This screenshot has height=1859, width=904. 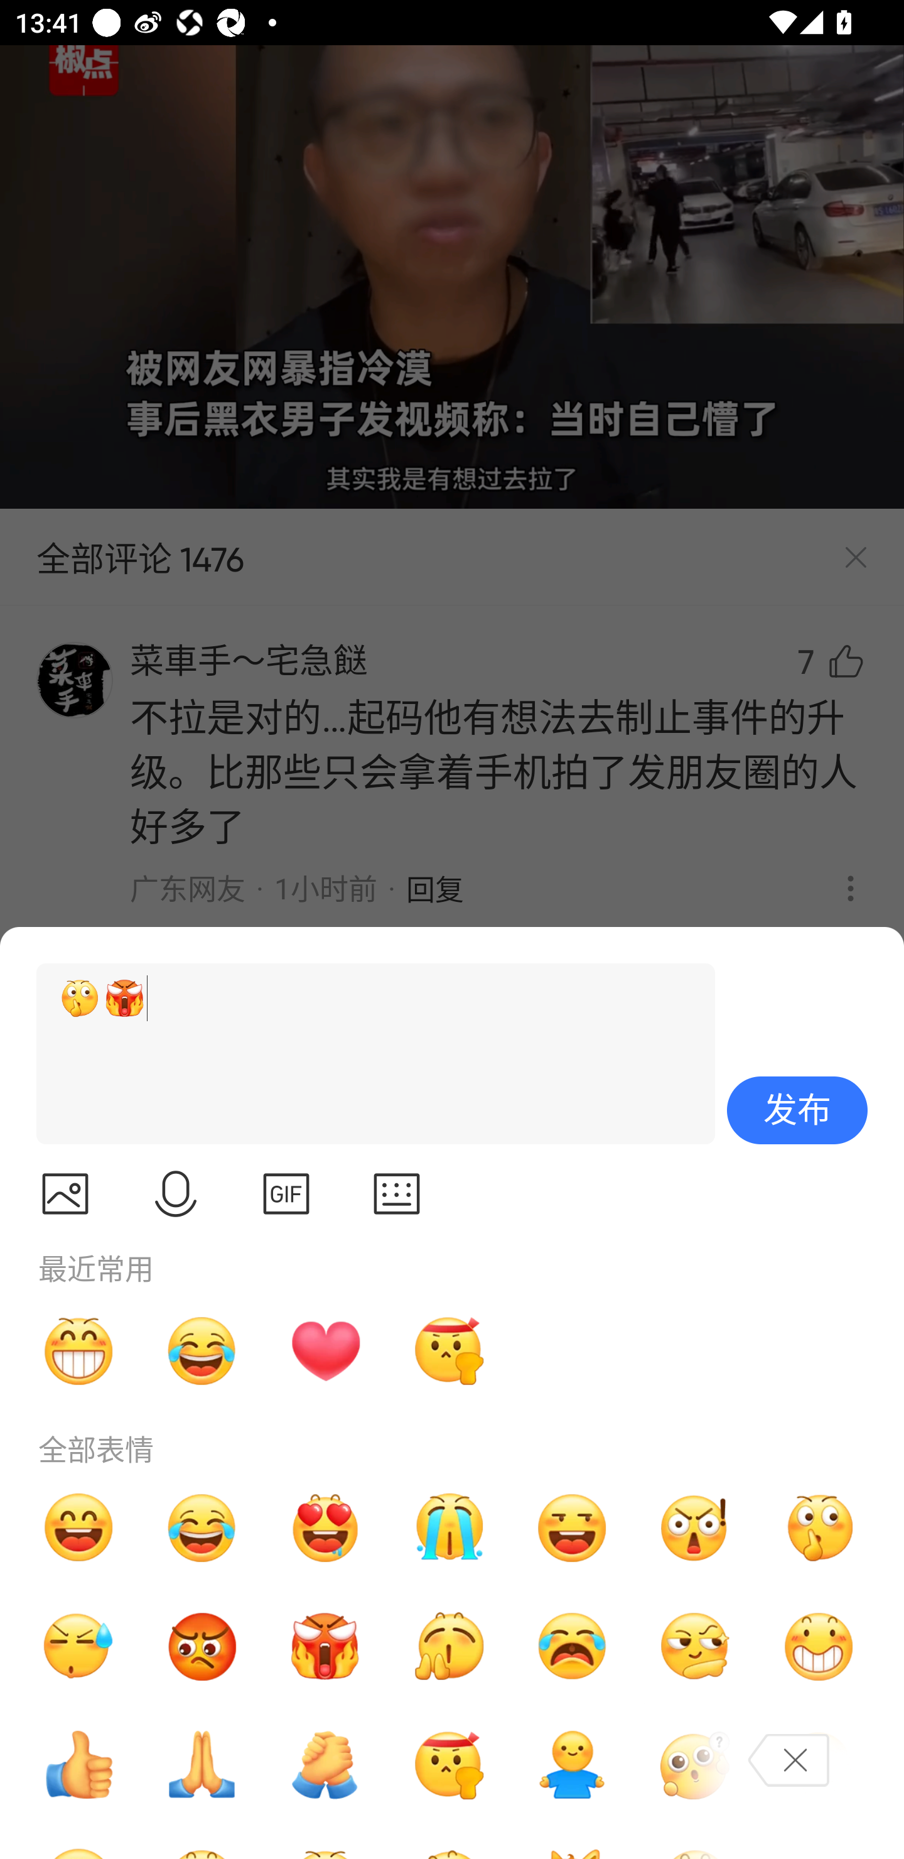 I want to click on 抓狂, so click(x=572, y=1647).